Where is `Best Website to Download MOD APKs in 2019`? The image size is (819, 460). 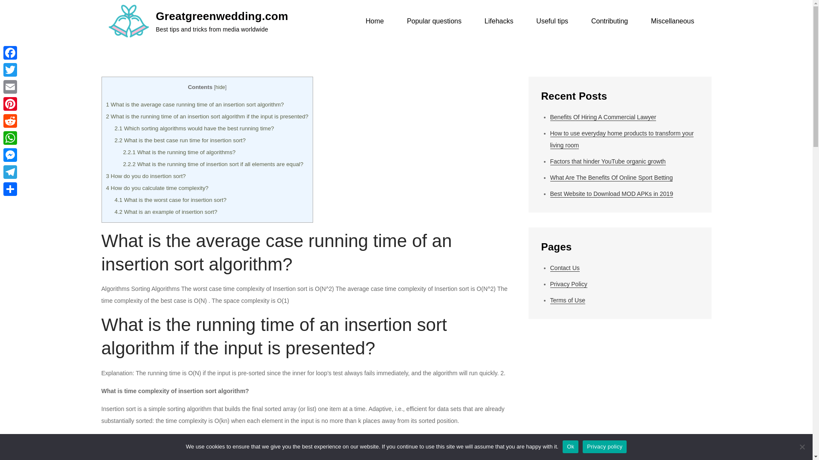
Best Website to Download MOD APKs in 2019 is located at coordinates (612, 194).